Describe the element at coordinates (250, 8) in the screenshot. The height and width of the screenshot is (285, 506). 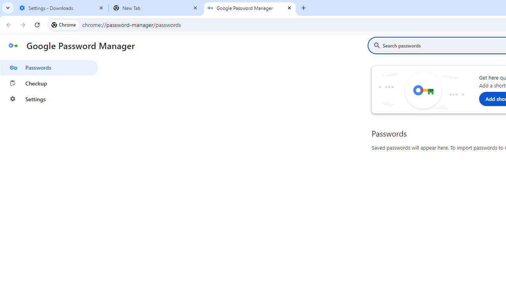
I see `Google Password Manager` at that location.